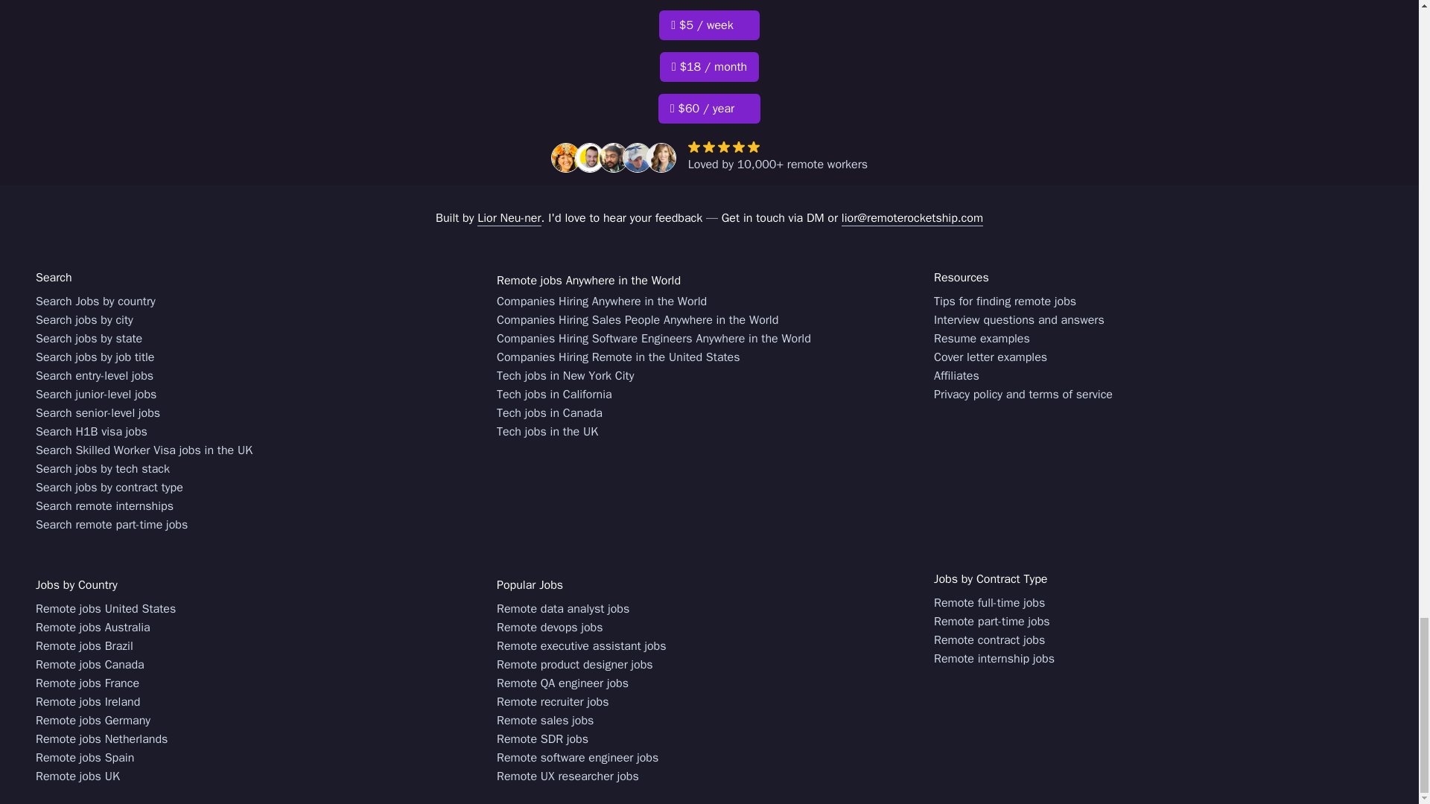 The width and height of the screenshot is (1430, 804). What do you see at coordinates (112, 526) in the screenshot?
I see `Search remote part-time jobs` at bounding box center [112, 526].